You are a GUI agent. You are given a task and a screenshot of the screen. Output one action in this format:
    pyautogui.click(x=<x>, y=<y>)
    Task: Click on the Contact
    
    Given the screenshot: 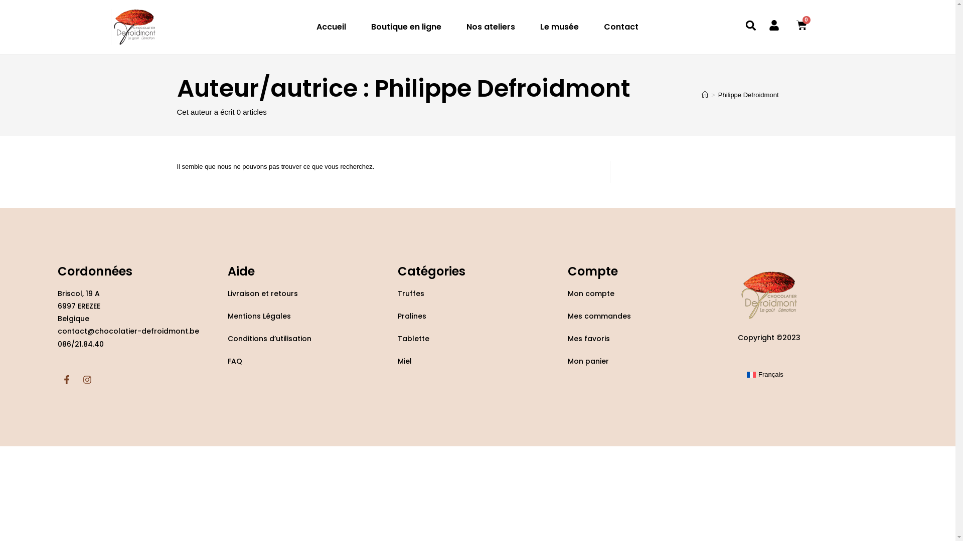 What is the action you would take?
    pyautogui.click(x=621, y=27)
    